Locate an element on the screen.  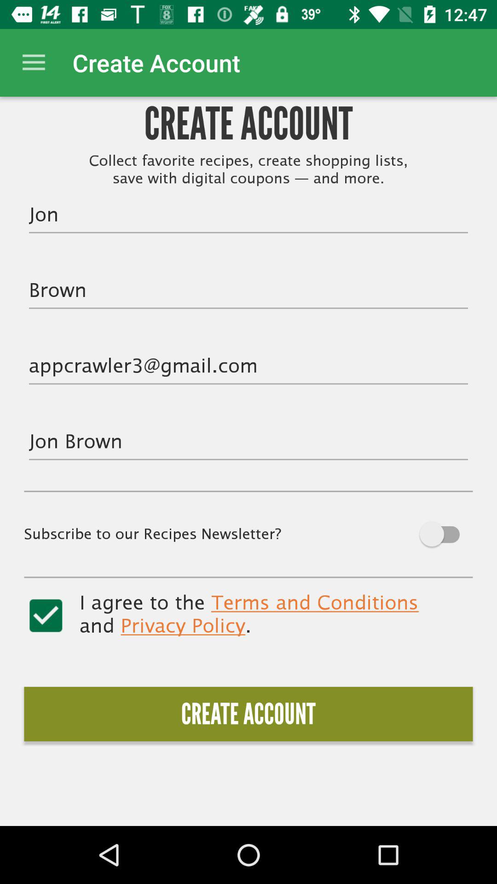
select toggle is located at coordinates (46, 616).